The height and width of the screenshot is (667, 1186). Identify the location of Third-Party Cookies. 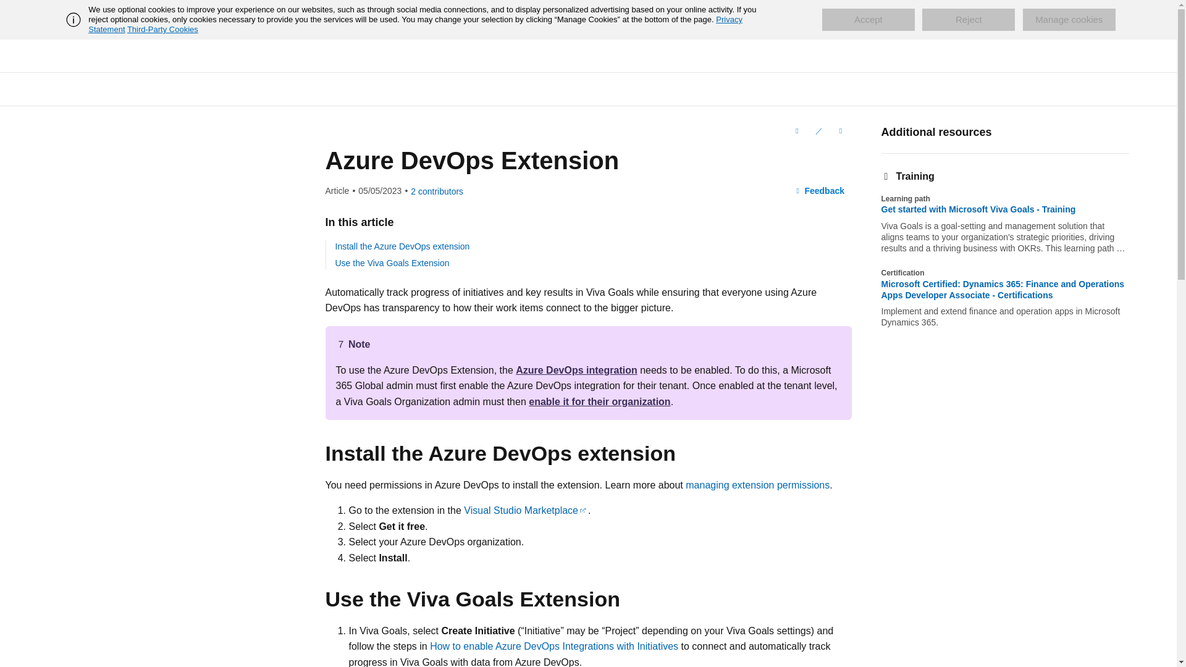
(162, 29).